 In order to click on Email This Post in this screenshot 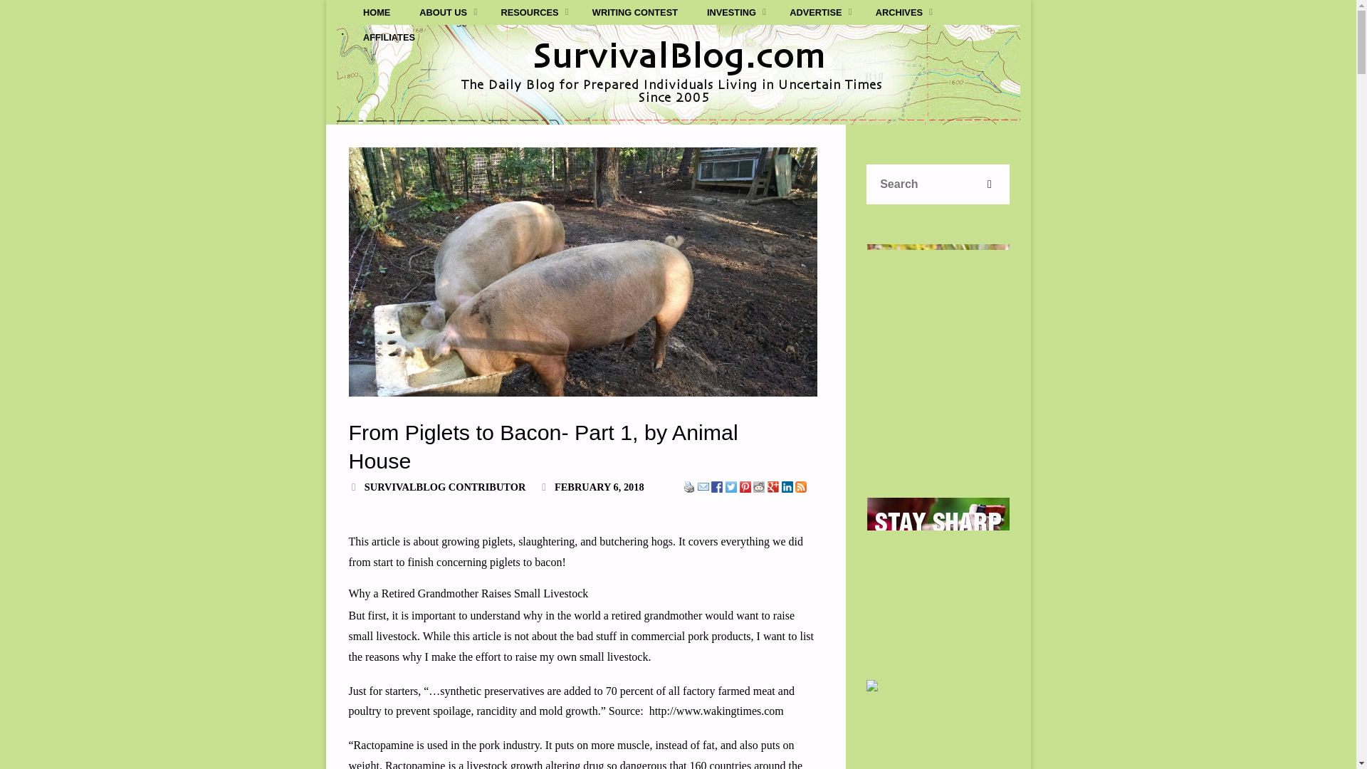, I will do `click(703, 487)`.